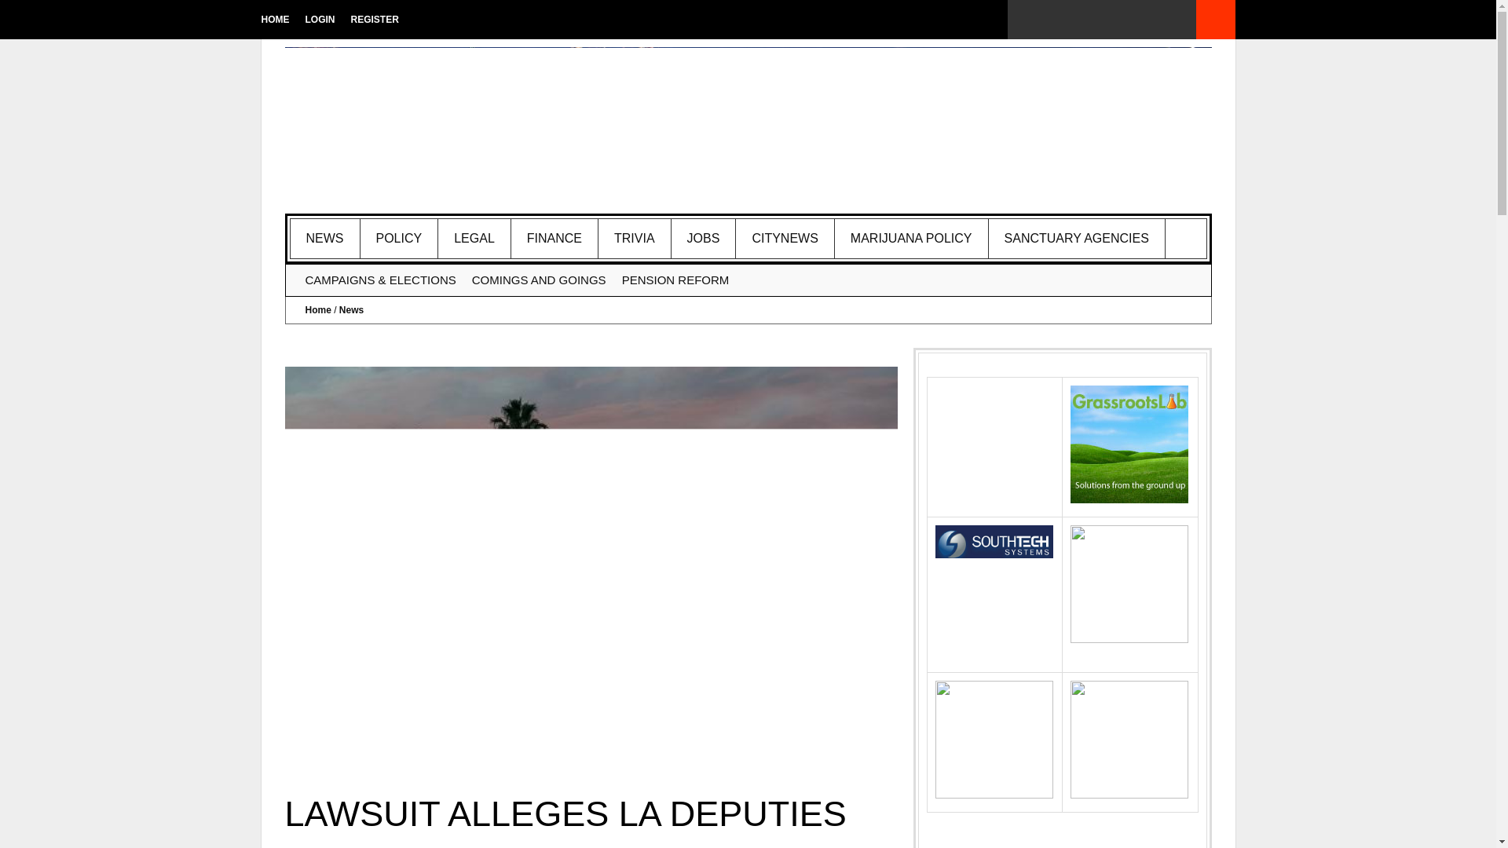 This screenshot has height=848, width=1508. What do you see at coordinates (474, 239) in the screenshot?
I see `LEGAL` at bounding box center [474, 239].